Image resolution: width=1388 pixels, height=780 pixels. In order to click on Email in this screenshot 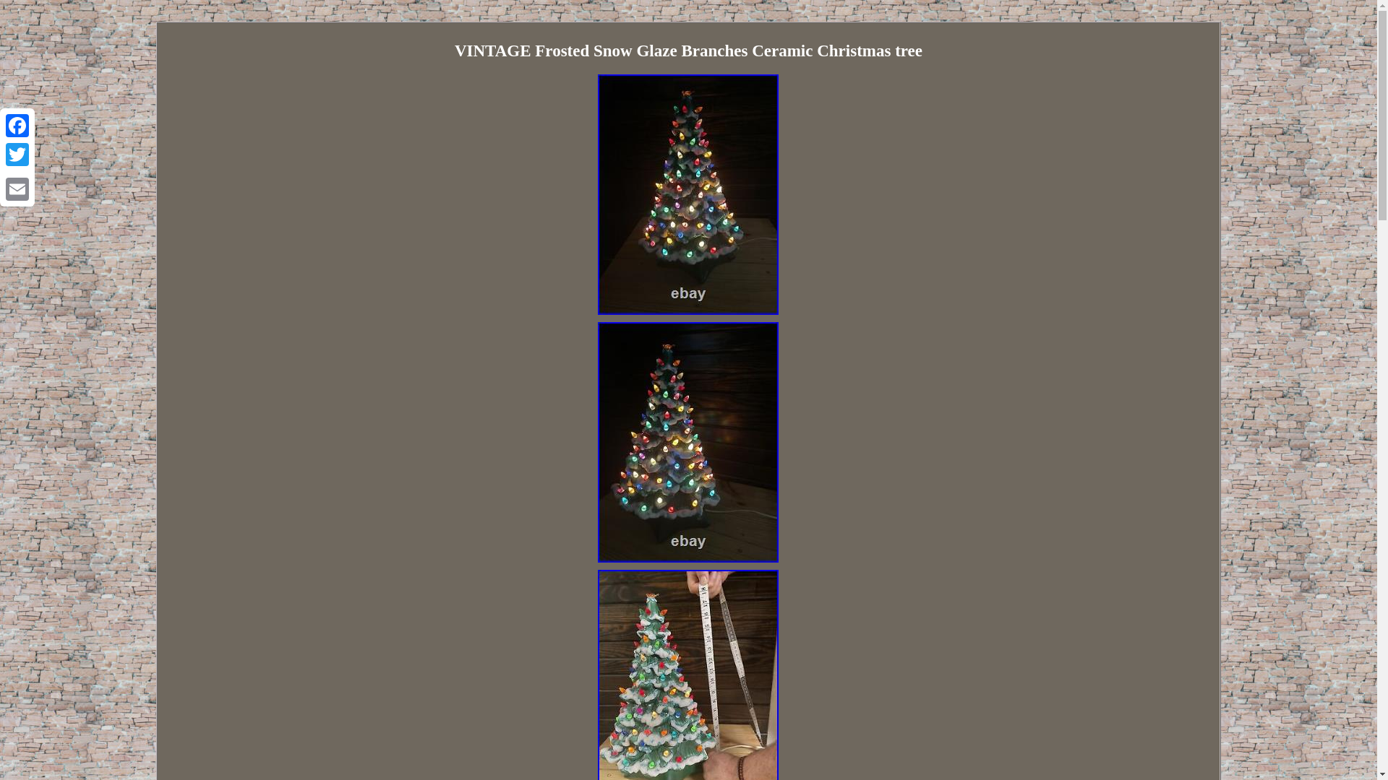, I will do `click(17, 188)`.